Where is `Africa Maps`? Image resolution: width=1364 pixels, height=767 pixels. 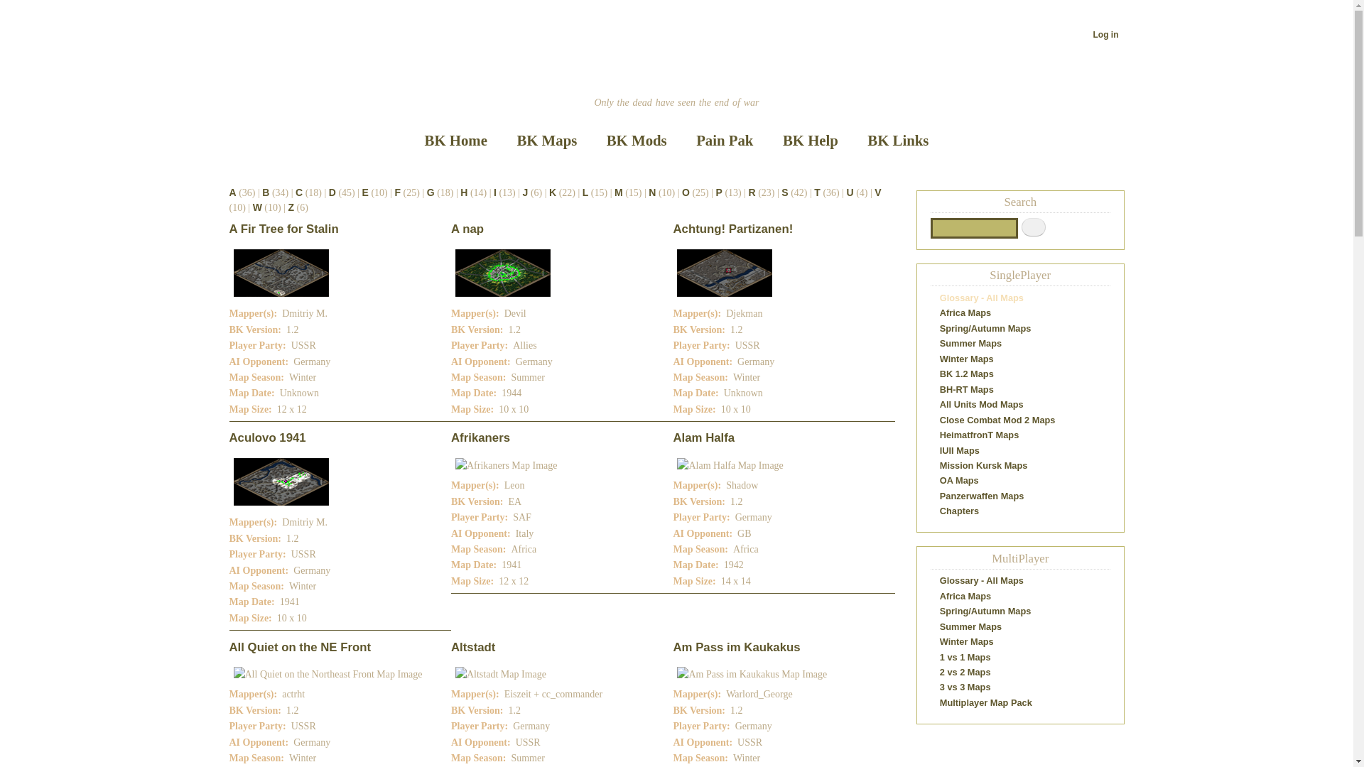 Africa Maps is located at coordinates (965, 597).